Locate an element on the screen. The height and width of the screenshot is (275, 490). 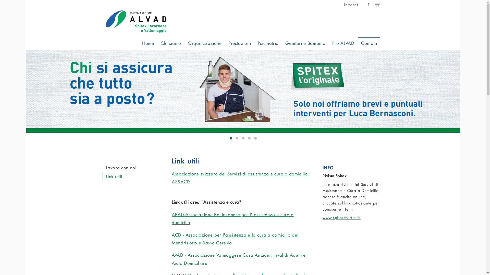
Organizzazione is located at coordinates (205, 44).